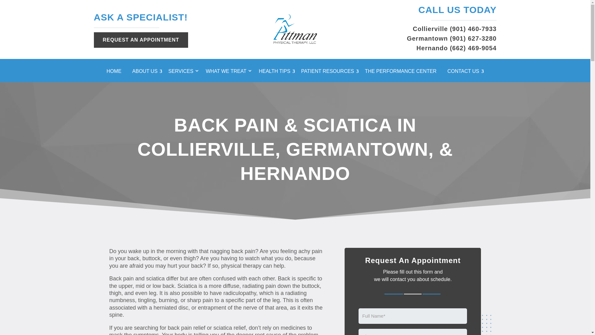 The width and height of the screenshot is (595, 335). Describe the element at coordinates (147, 73) in the screenshot. I see `ABOUT US` at that location.